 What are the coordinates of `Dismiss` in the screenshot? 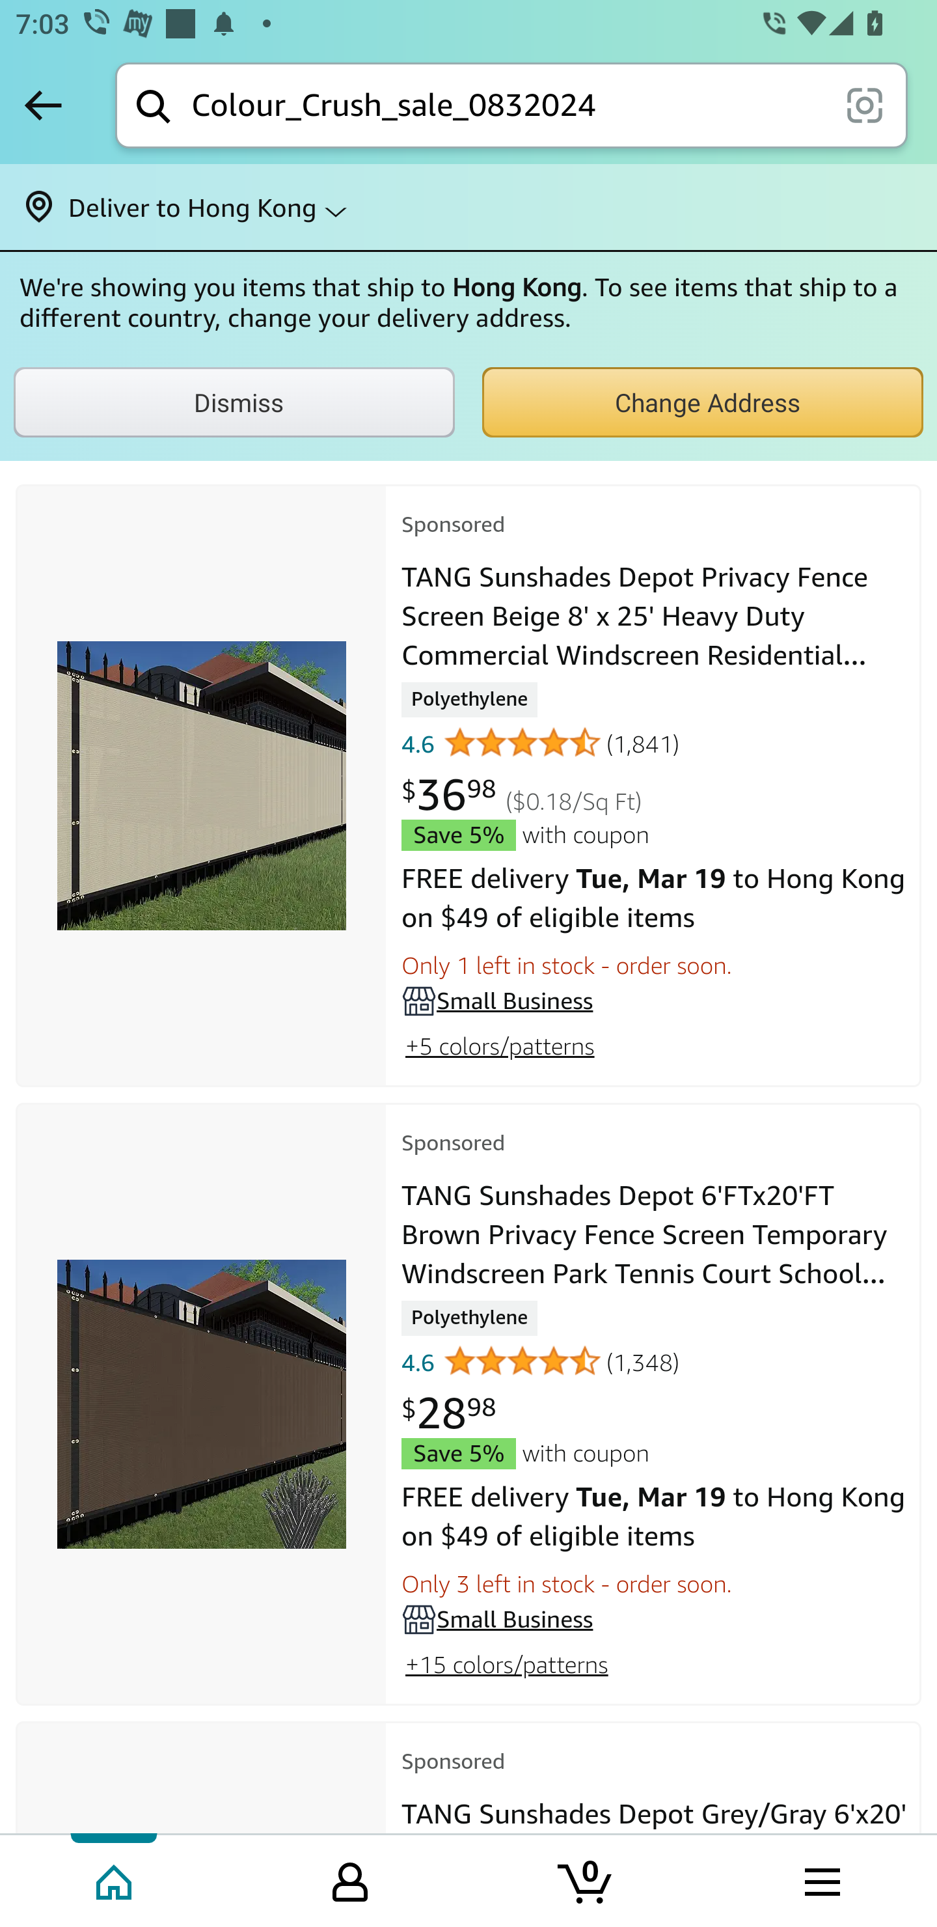 It's located at (234, 402).